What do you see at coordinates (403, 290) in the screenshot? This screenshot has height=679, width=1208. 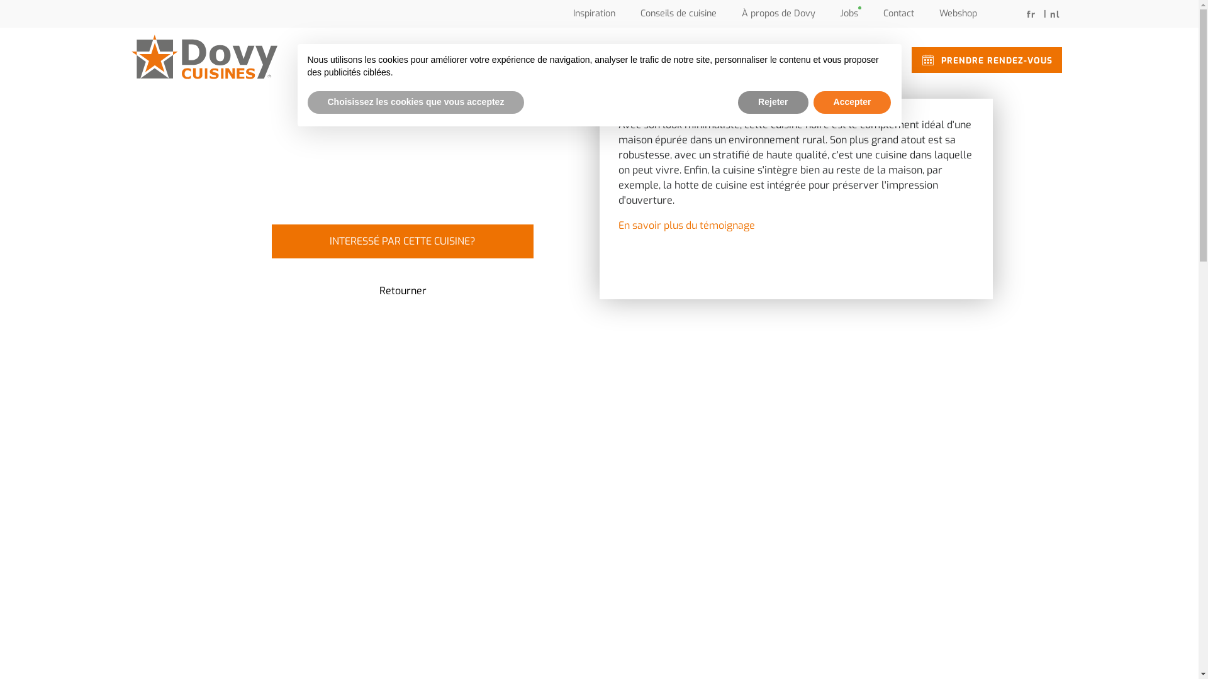 I see `Retourner` at bounding box center [403, 290].